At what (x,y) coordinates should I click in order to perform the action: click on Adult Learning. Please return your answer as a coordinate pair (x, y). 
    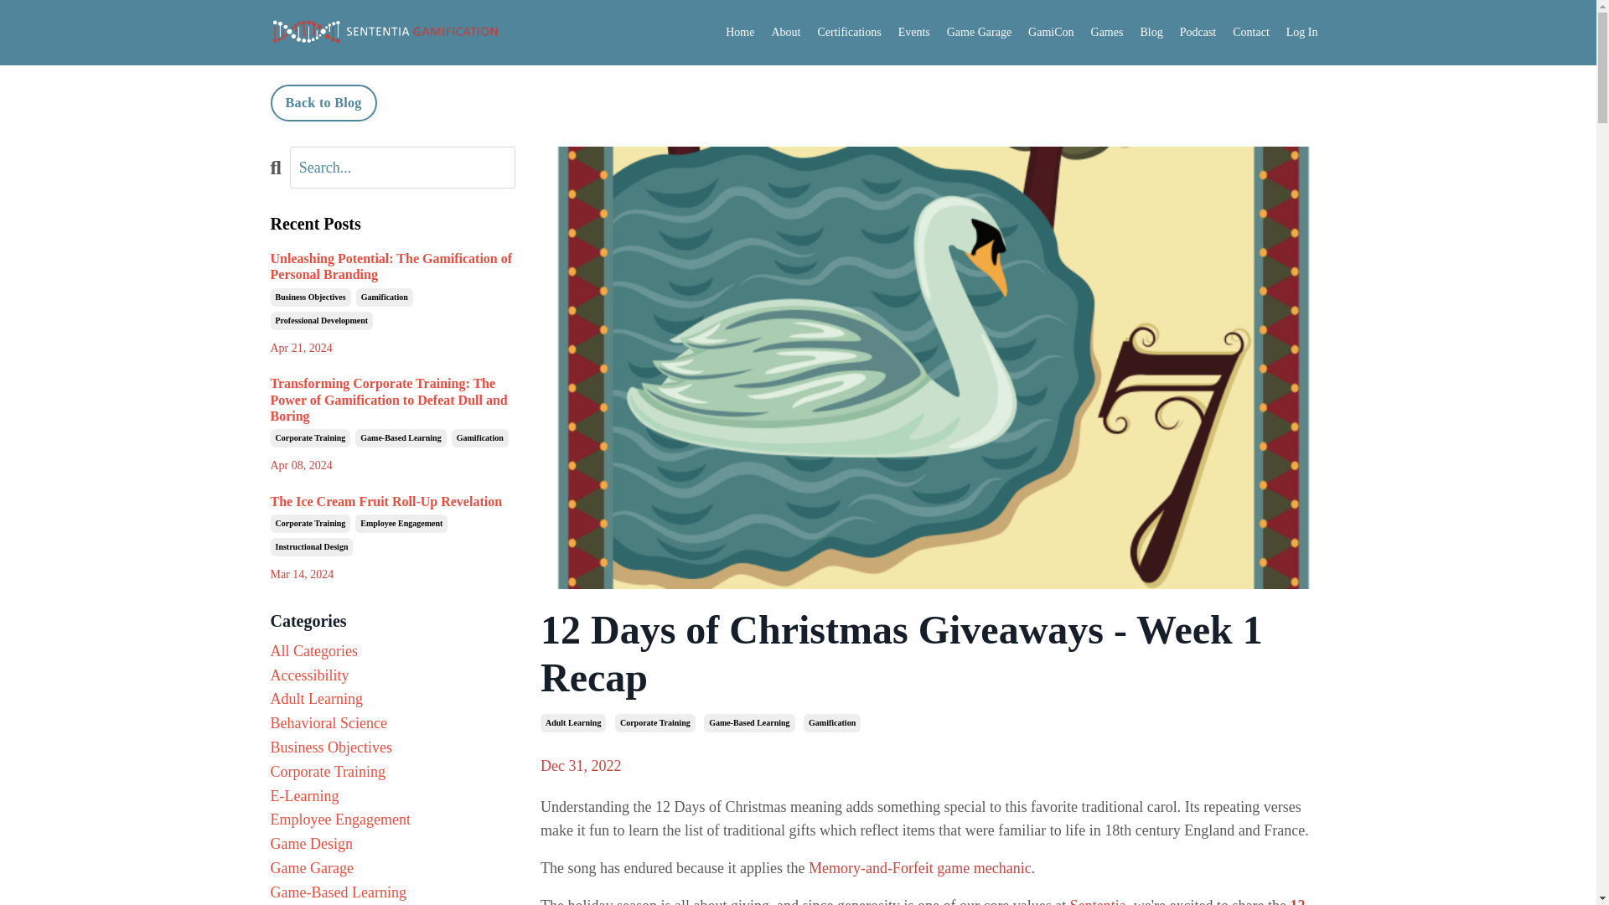
    Looking at the image, I should click on (573, 722).